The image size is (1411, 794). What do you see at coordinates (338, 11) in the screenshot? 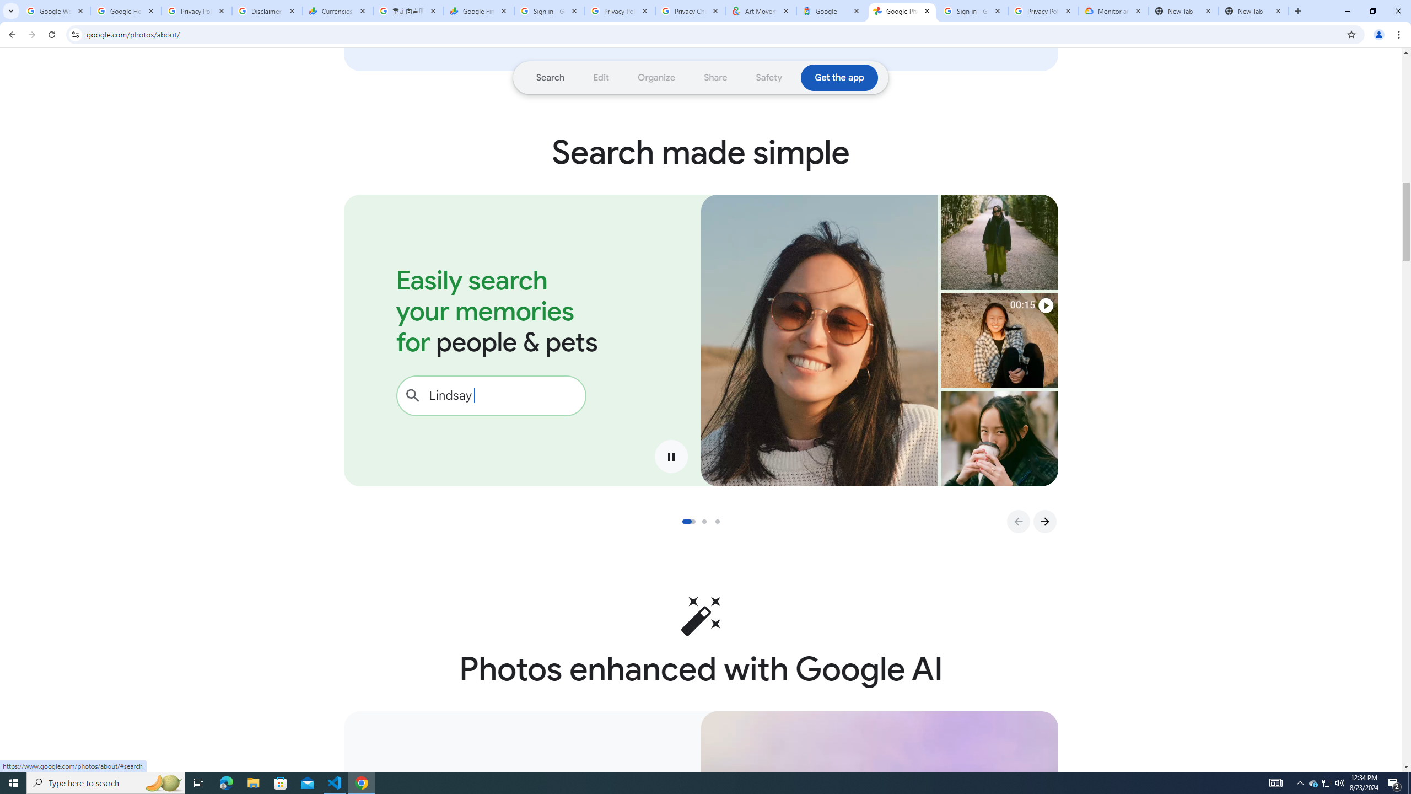
I see `Currencies - Google Finance` at bounding box center [338, 11].